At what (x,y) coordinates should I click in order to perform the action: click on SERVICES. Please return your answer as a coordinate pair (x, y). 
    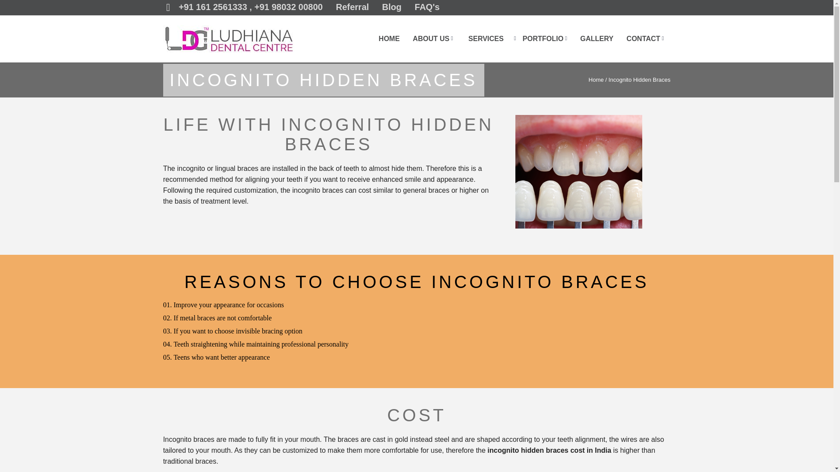
    Looking at the image, I should click on (486, 38).